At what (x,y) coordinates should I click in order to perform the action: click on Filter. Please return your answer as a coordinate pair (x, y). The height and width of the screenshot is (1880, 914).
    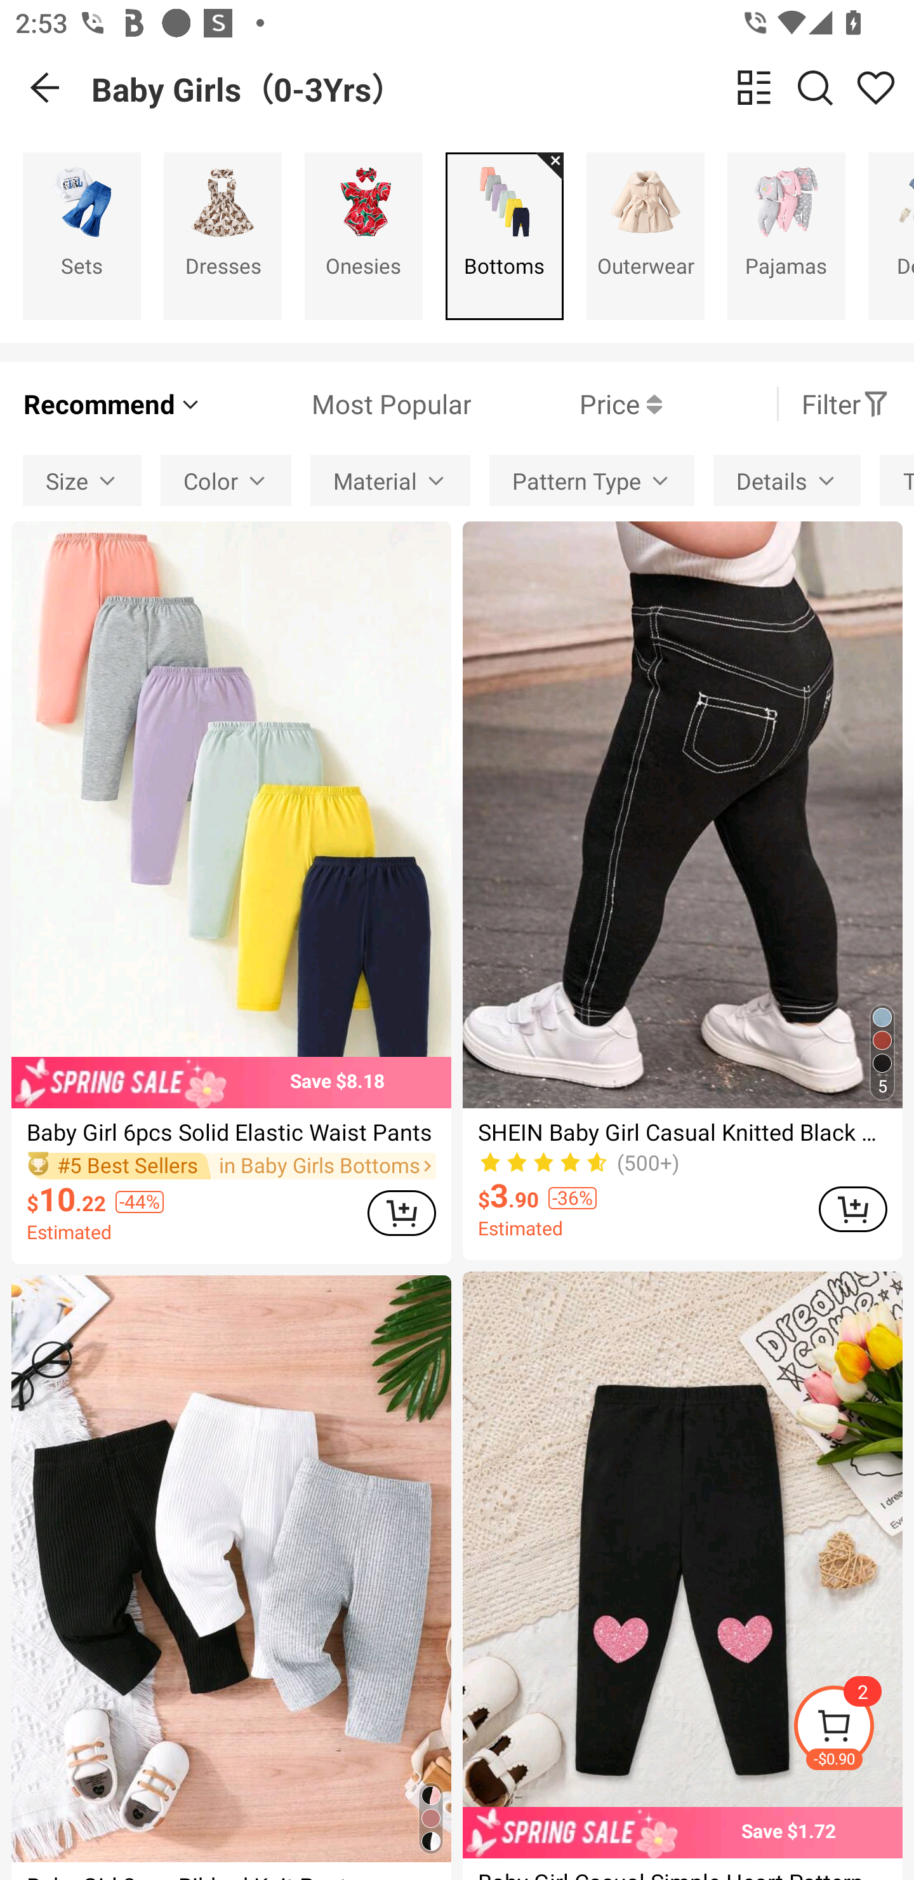
    Looking at the image, I should click on (845, 404).